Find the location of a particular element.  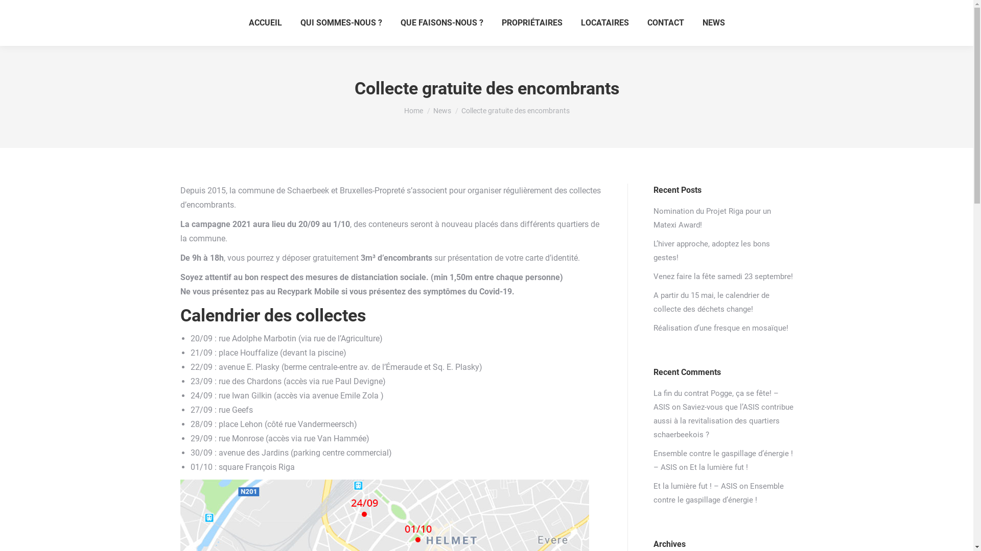

News is located at coordinates (442, 111).